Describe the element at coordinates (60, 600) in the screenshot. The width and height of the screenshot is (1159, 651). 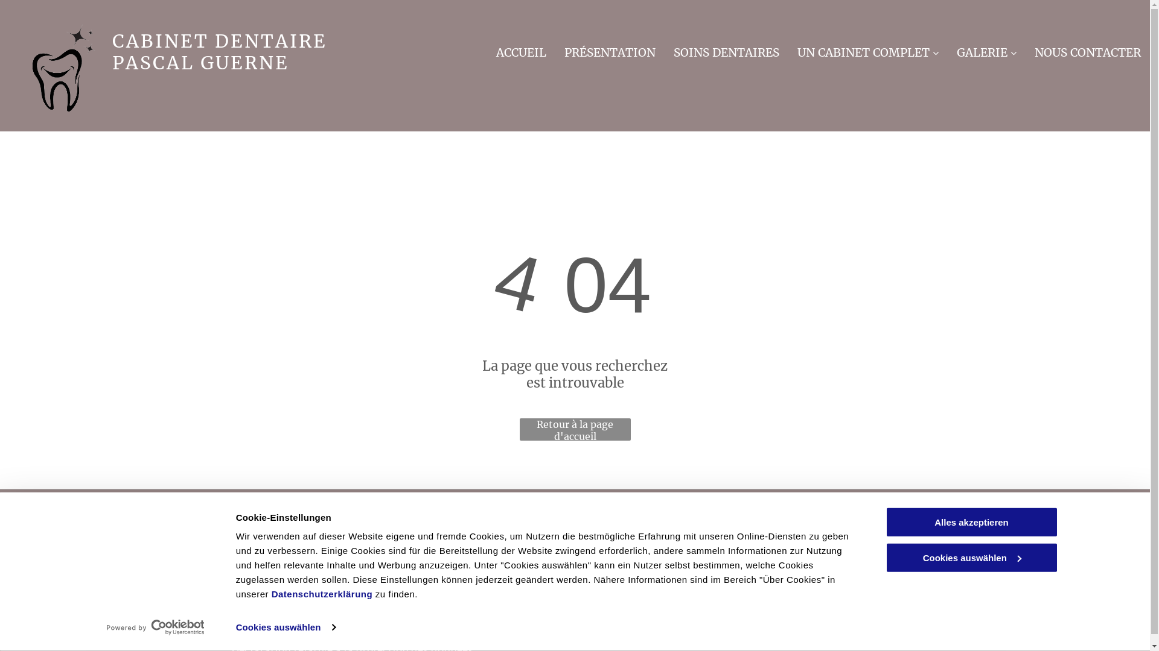
I see `Prendre contact` at that location.